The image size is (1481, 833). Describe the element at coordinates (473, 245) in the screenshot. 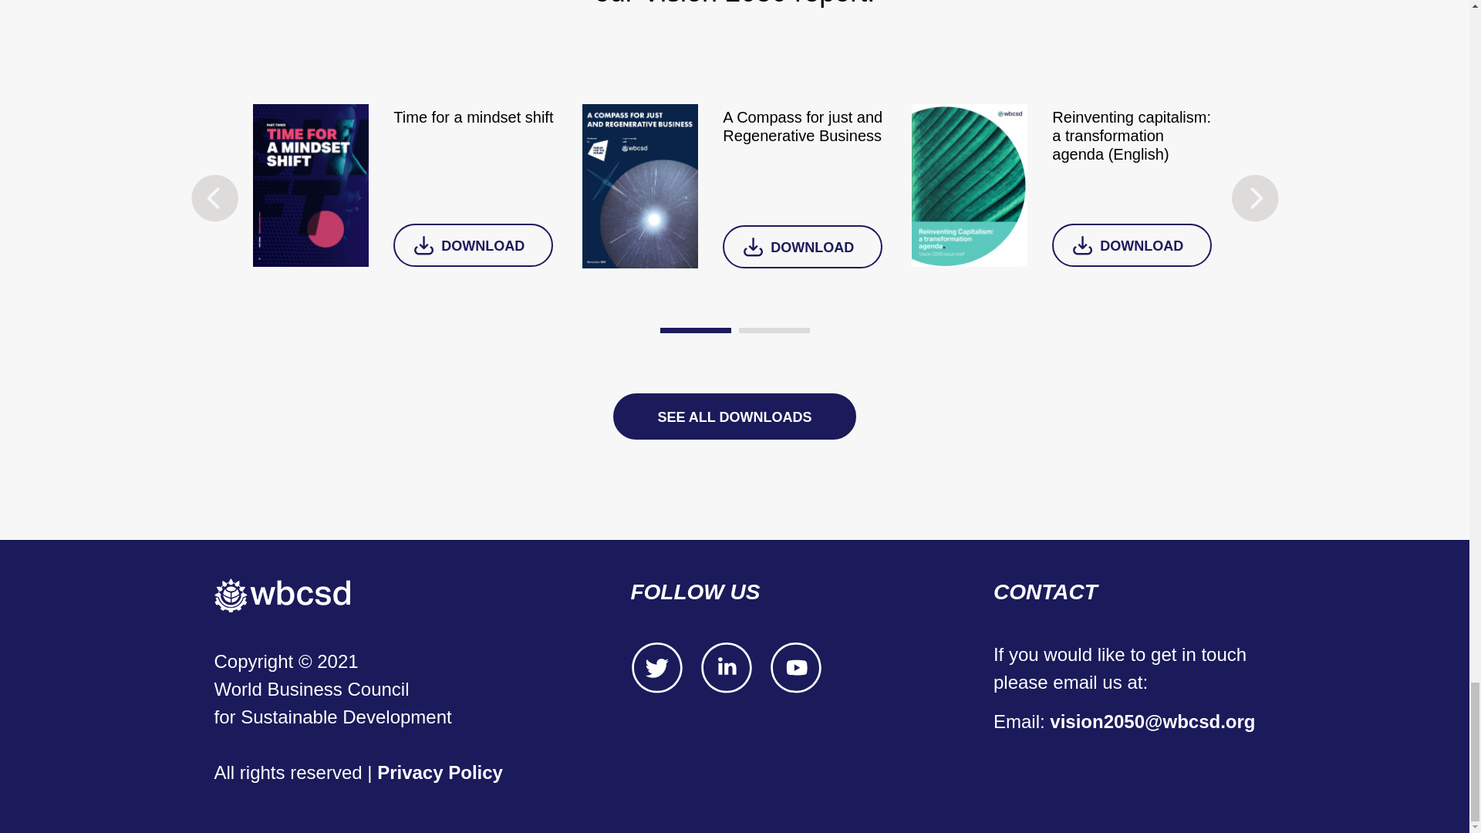

I see `Download` at that location.